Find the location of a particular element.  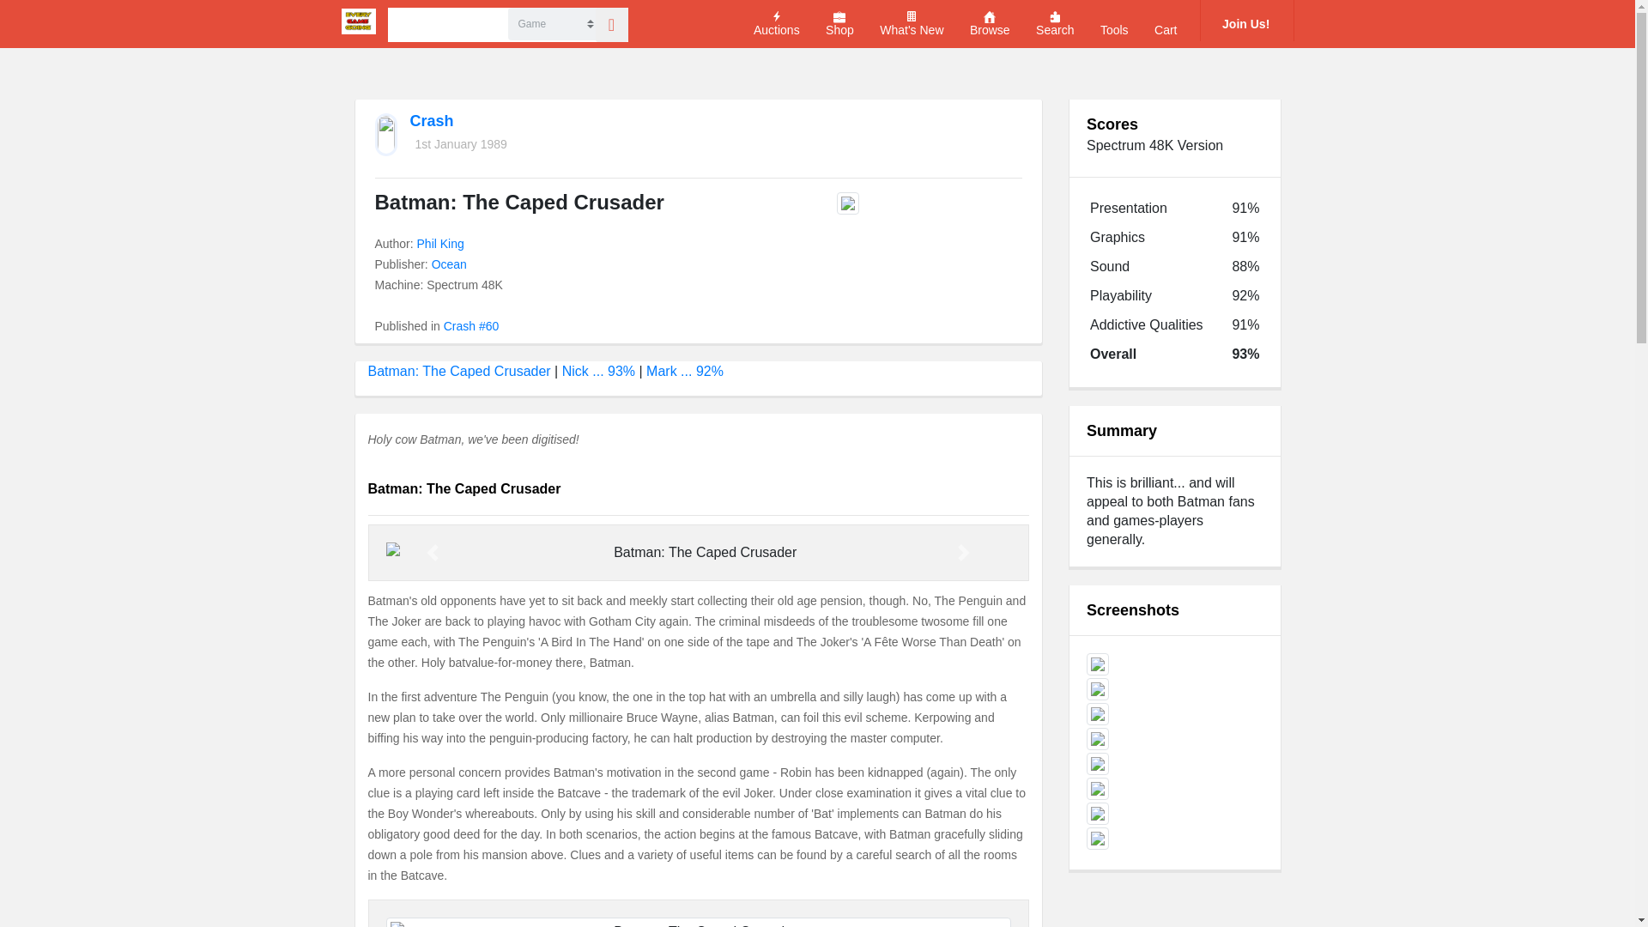

Browse is located at coordinates (990, 24).